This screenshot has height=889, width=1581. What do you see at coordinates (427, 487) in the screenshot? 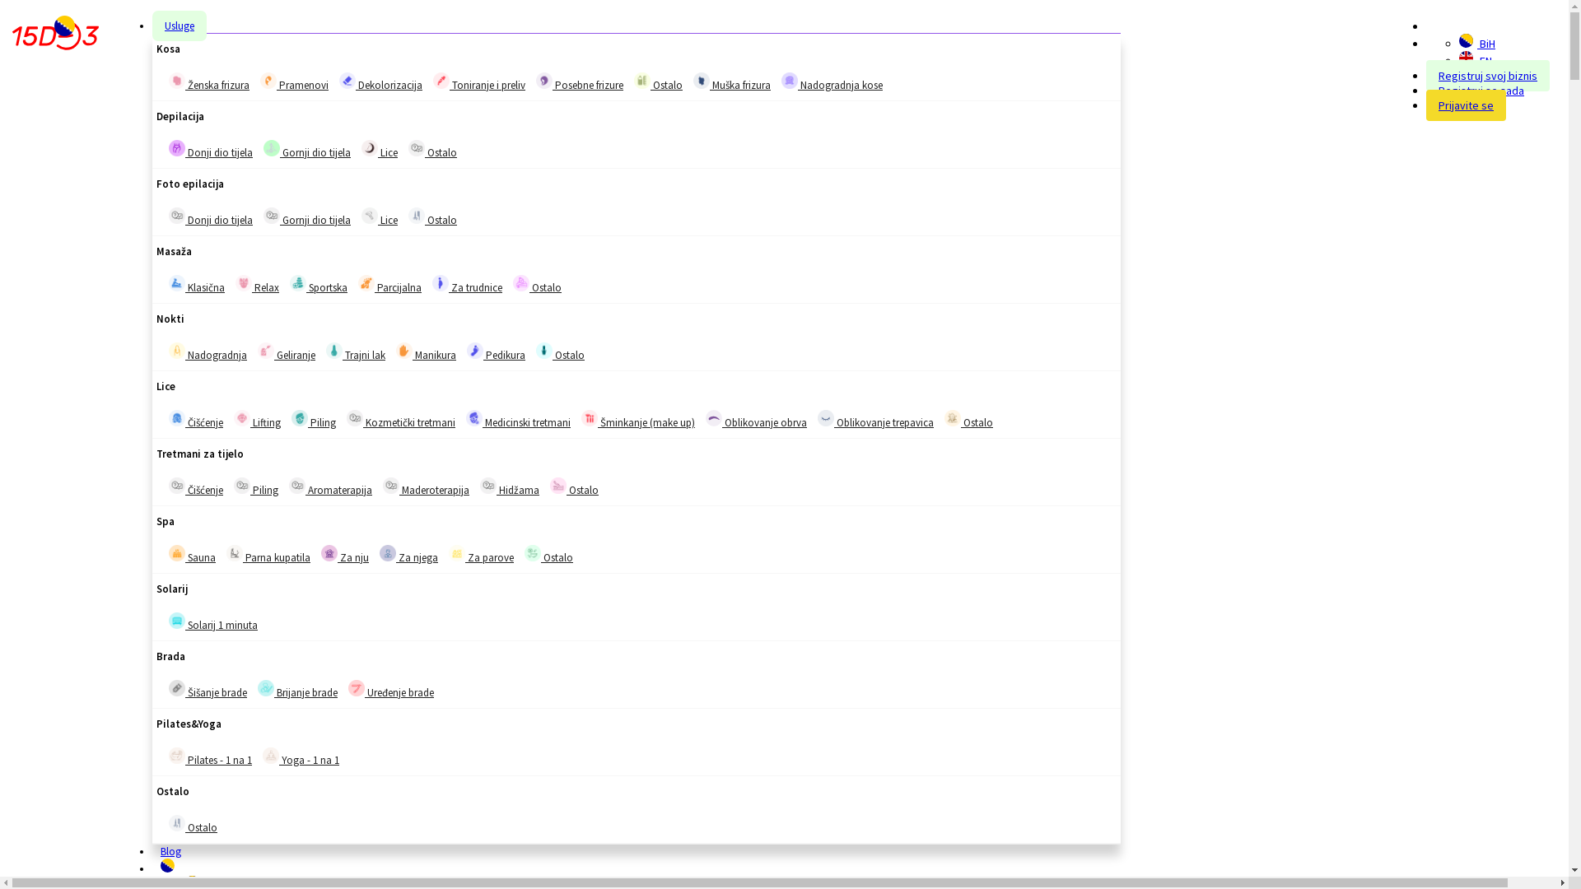
I see `Maderoterapija` at bounding box center [427, 487].